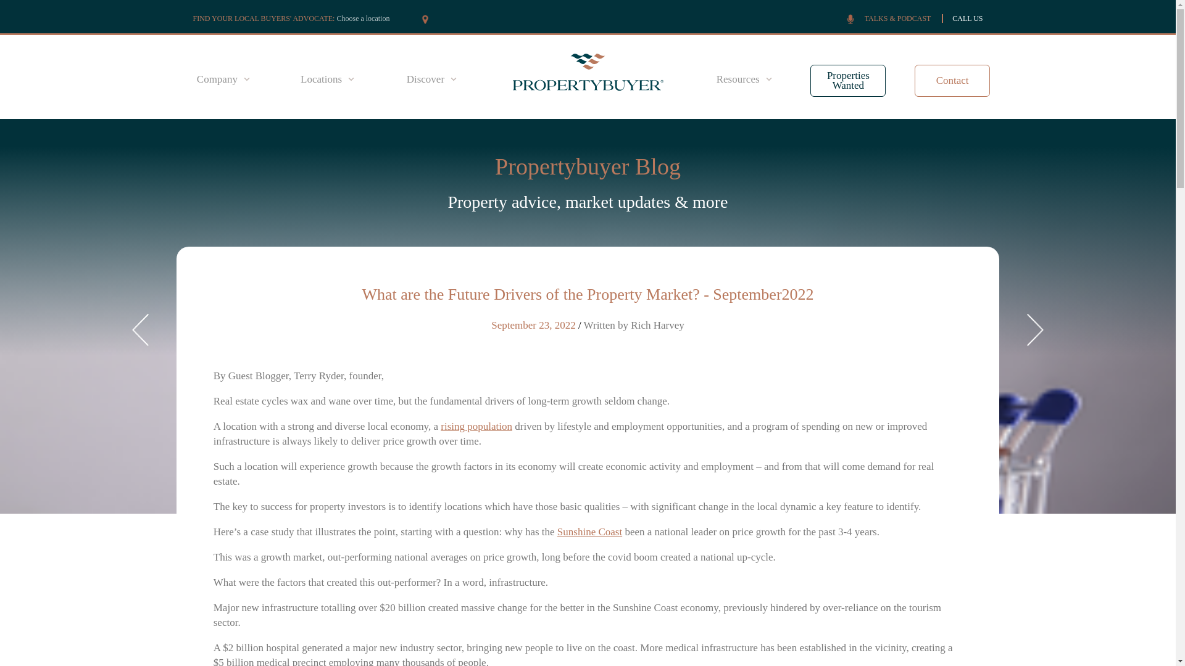  Describe the element at coordinates (953, 80) in the screenshot. I see `Contact` at that location.